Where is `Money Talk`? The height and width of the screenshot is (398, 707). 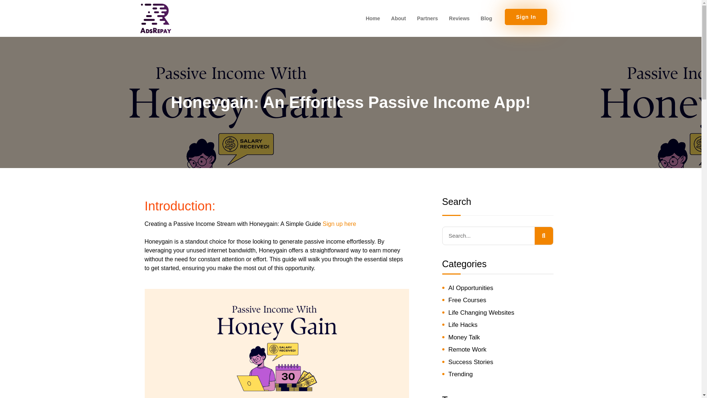 Money Talk is located at coordinates (464, 337).